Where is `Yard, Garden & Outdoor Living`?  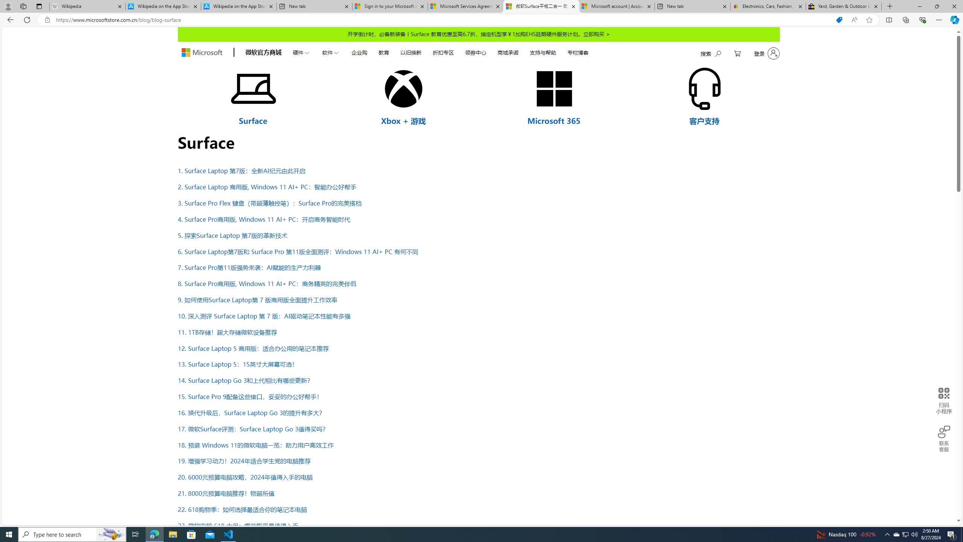
Yard, Garden & Outdoor Living is located at coordinates (844, 6).